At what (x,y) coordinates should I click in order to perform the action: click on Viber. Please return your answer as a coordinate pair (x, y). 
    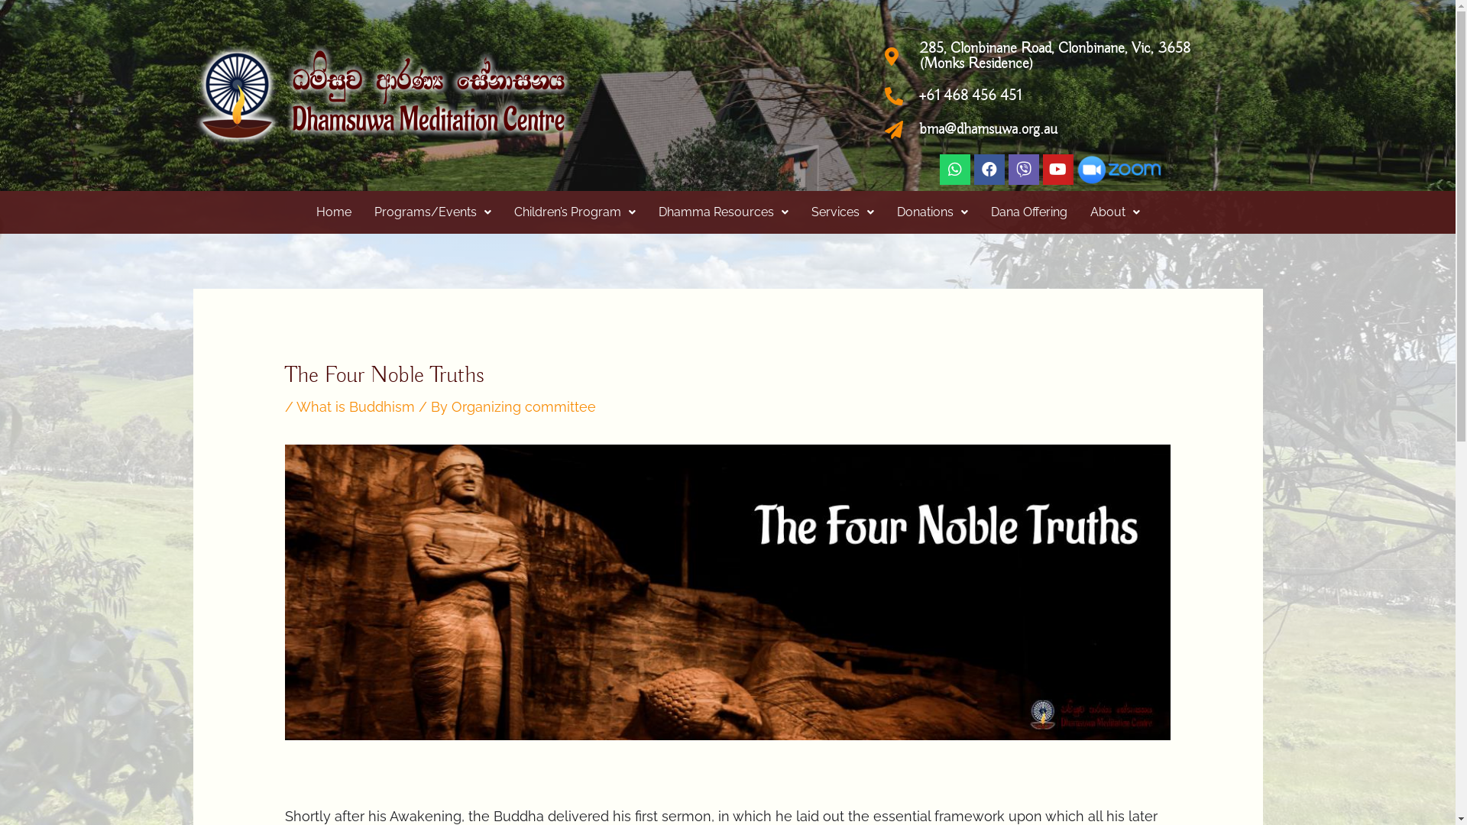
    Looking at the image, I should click on (1024, 170).